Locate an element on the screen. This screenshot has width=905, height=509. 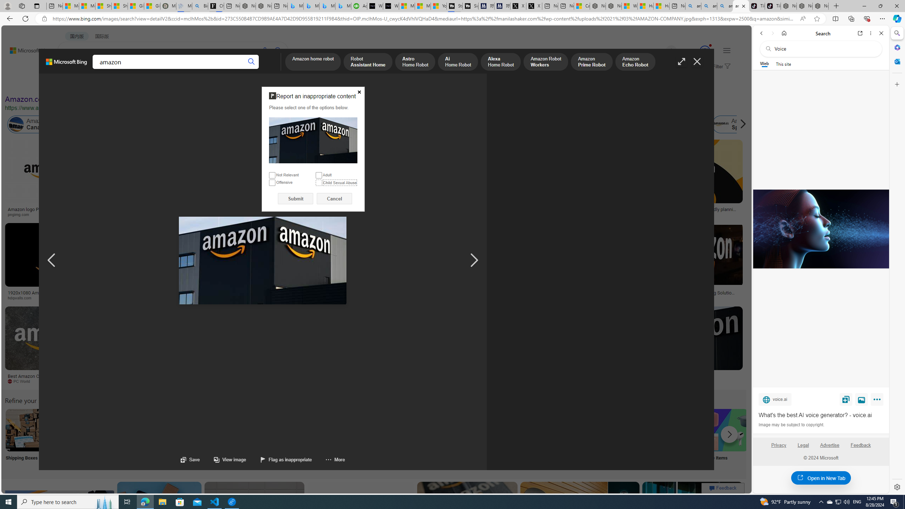
Report an inappropriate content is located at coordinates (313, 141).